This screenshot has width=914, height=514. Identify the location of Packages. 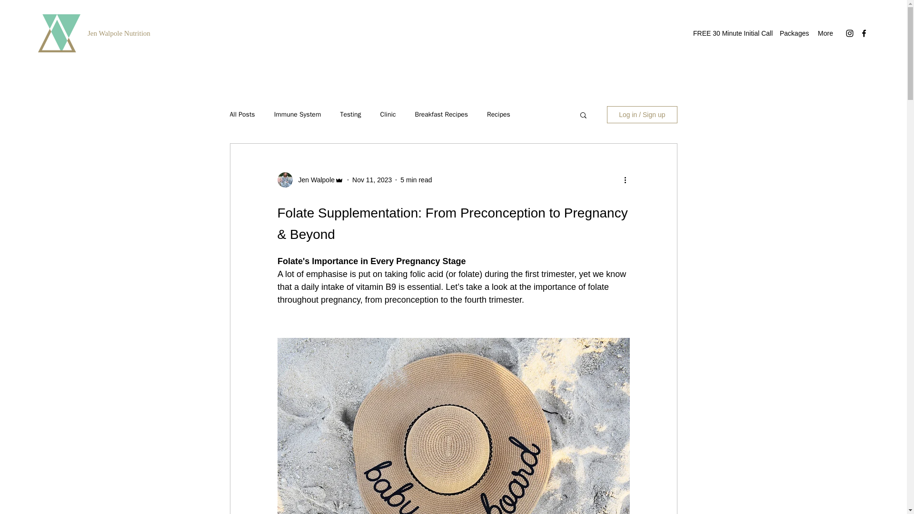
(794, 33).